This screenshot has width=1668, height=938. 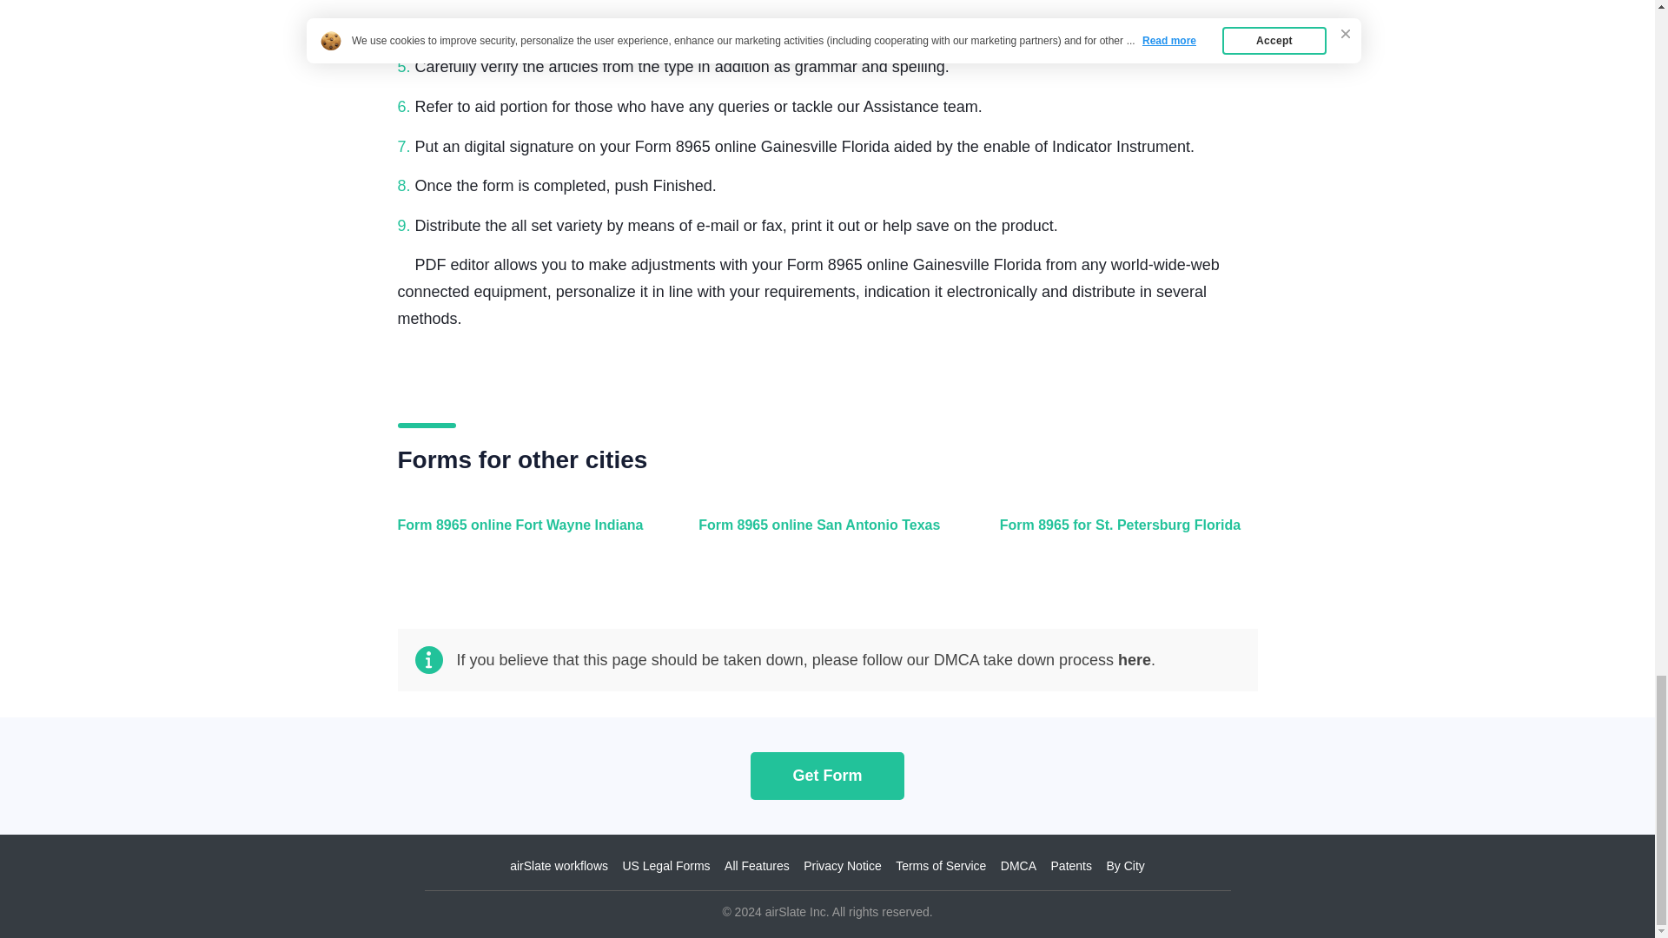 What do you see at coordinates (1124, 866) in the screenshot?
I see `By City` at bounding box center [1124, 866].